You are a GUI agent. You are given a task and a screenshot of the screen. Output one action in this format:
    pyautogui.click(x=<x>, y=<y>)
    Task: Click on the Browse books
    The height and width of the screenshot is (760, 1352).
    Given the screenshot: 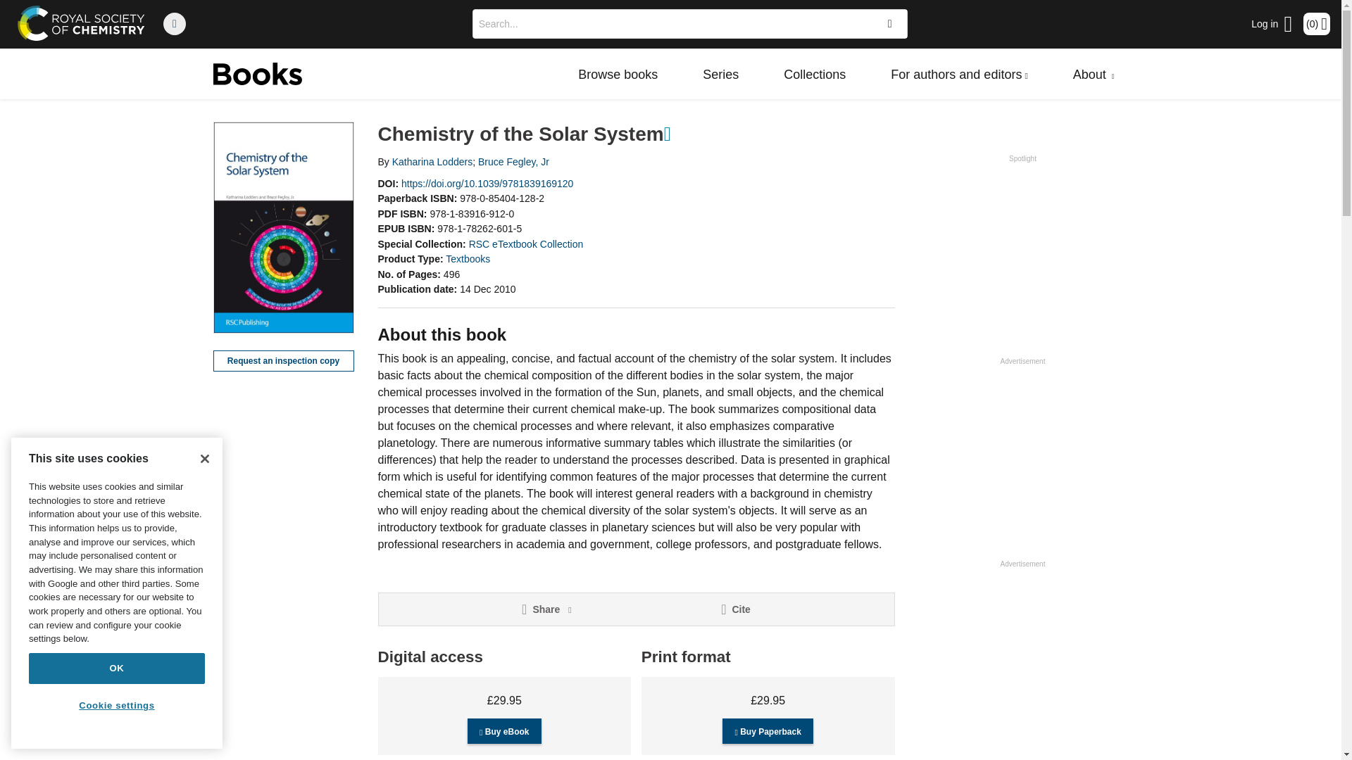 What is the action you would take?
    pyautogui.click(x=618, y=74)
    